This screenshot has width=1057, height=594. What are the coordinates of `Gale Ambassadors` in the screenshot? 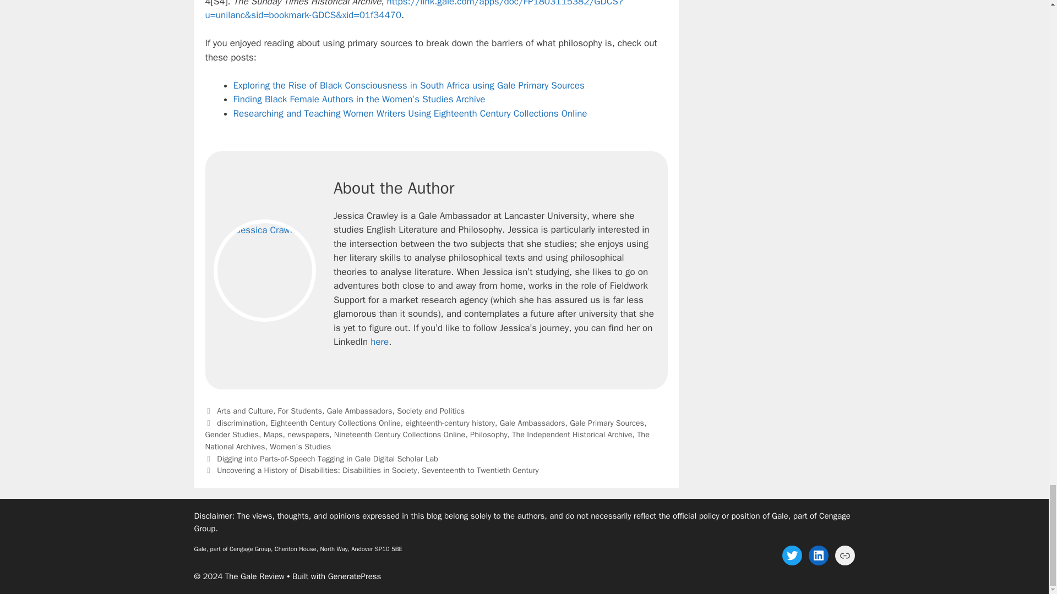 It's located at (359, 410).